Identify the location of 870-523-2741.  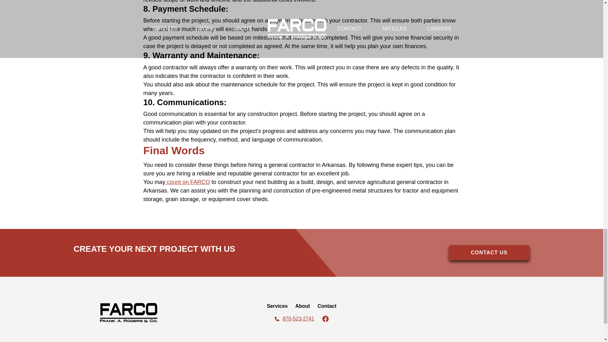
(294, 319).